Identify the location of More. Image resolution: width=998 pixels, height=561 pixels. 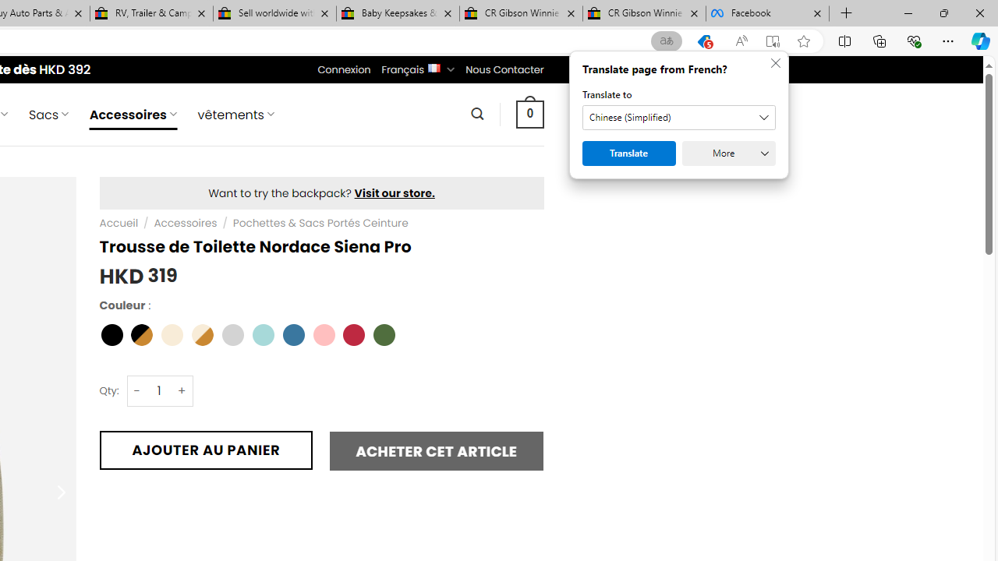
(728, 153).